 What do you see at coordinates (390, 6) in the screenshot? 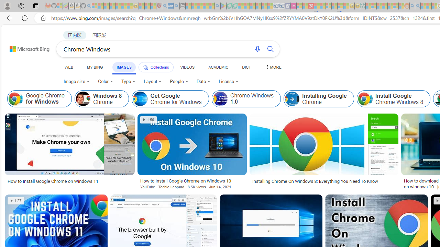
I see `Kinda Frugal - MSN - Sleeping` at bounding box center [390, 6].